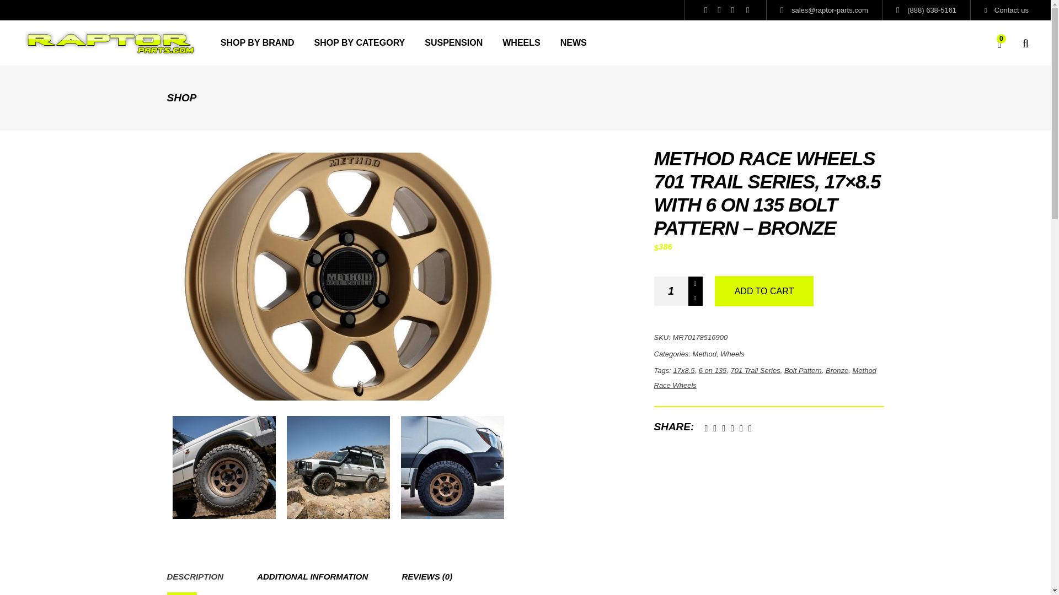  What do you see at coordinates (223, 467) in the screenshot?
I see `Method 701 Trail Series Bronze Wheels` at bounding box center [223, 467].